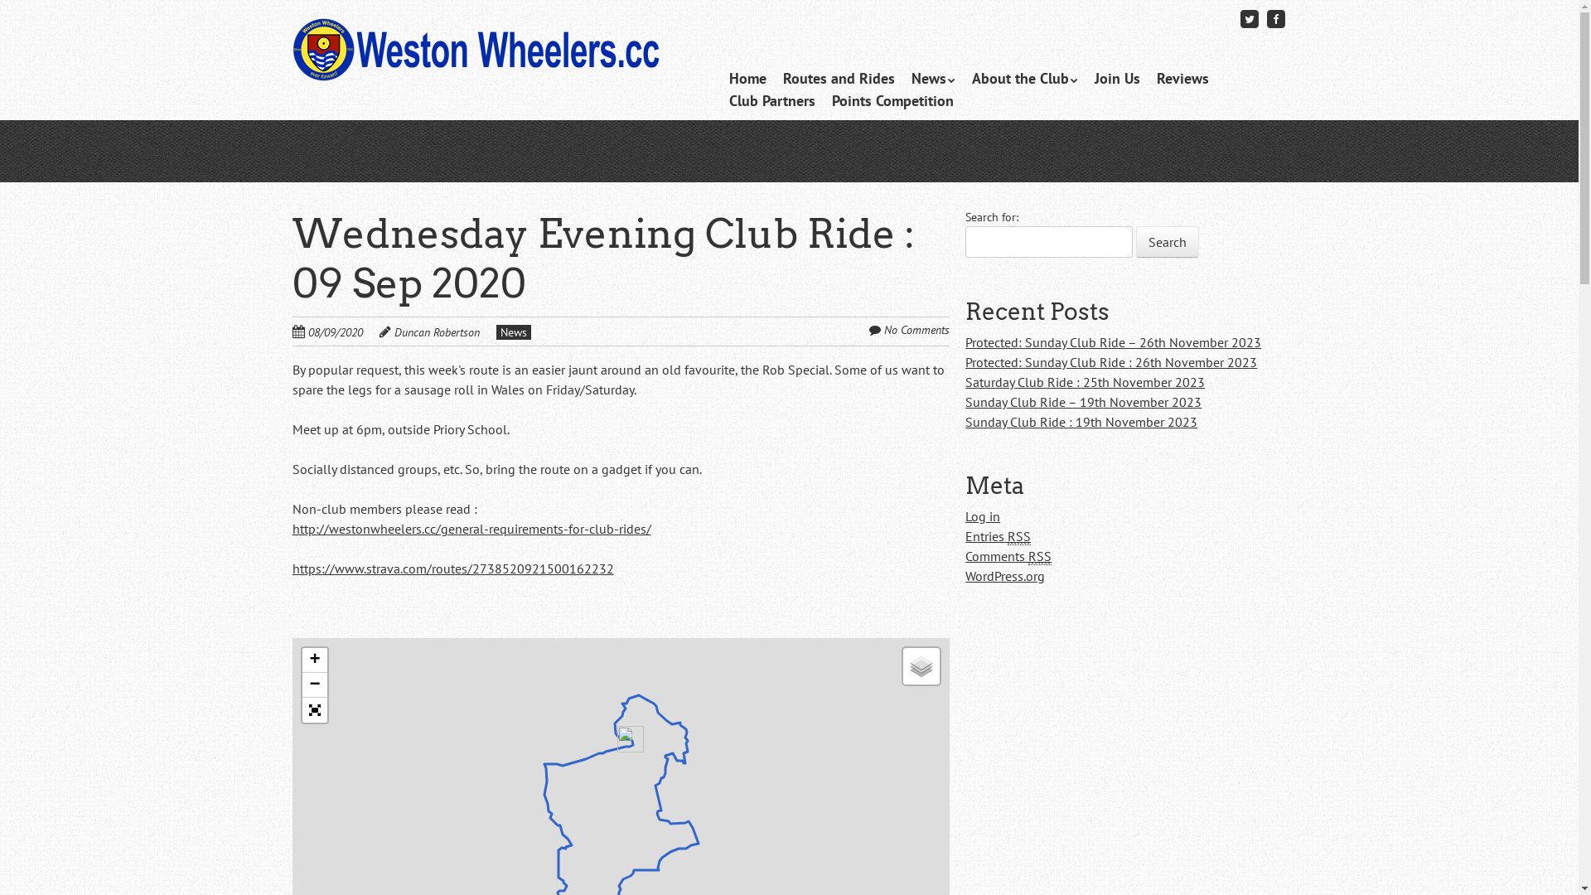 The height and width of the screenshot is (895, 1591). I want to click on Layers, so click(921, 666).